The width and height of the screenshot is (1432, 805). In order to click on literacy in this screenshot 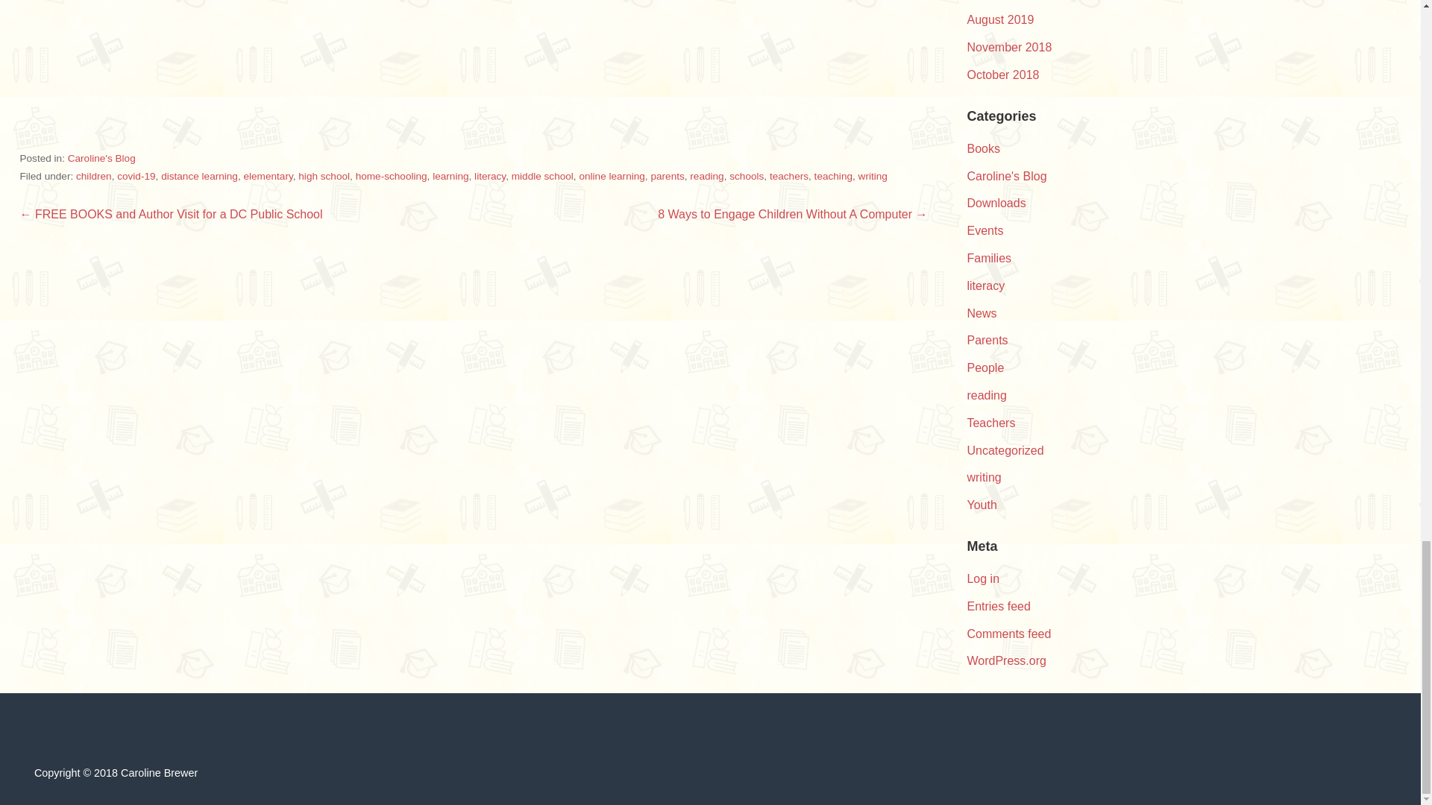, I will do `click(489, 176)`.